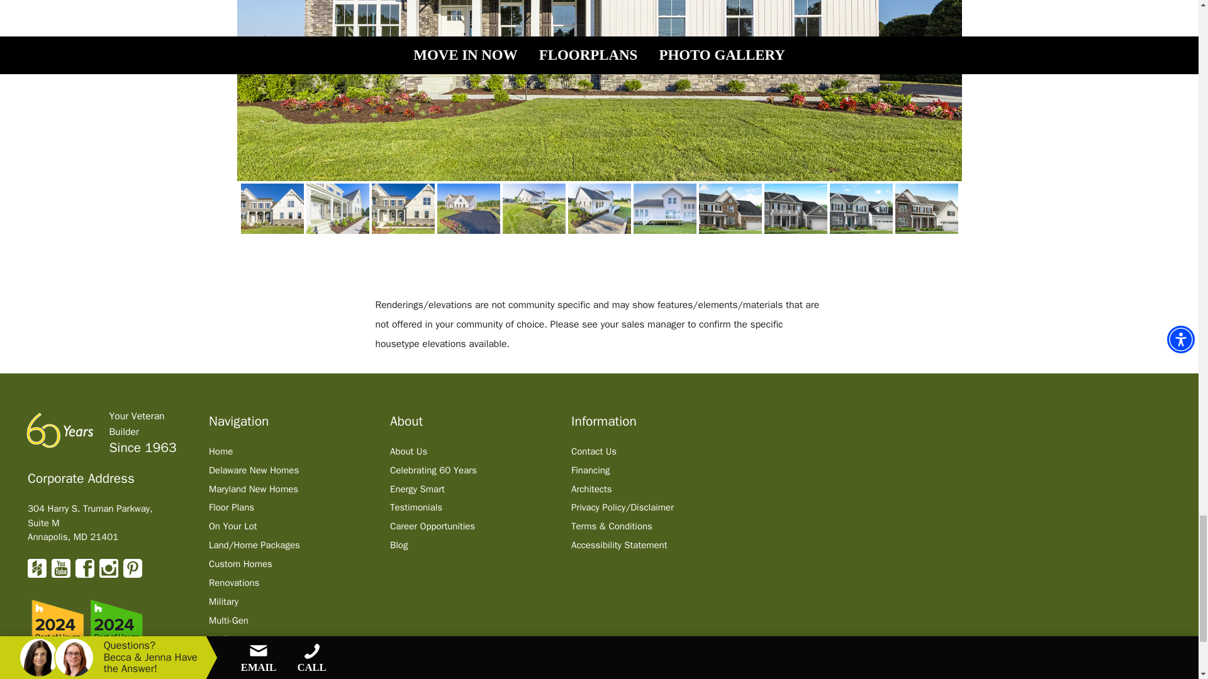  What do you see at coordinates (240, 563) in the screenshot?
I see `Custom Homes` at bounding box center [240, 563].